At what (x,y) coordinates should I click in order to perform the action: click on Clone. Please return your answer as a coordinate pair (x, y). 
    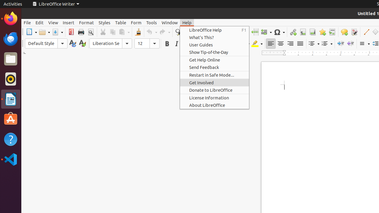
    Looking at the image, I should click on (138, 32).